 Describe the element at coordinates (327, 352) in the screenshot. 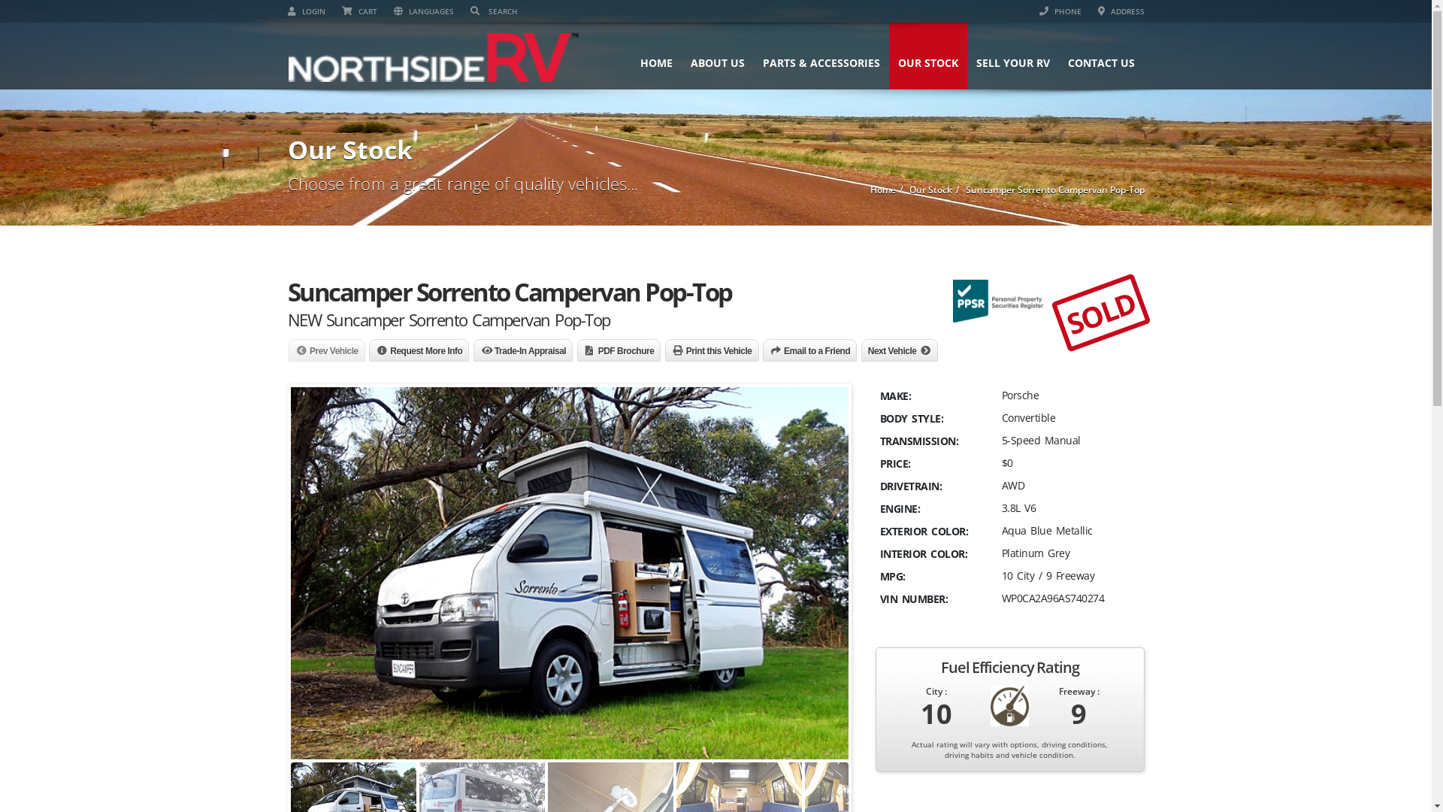

I see `Prev Vehicle` at that location.